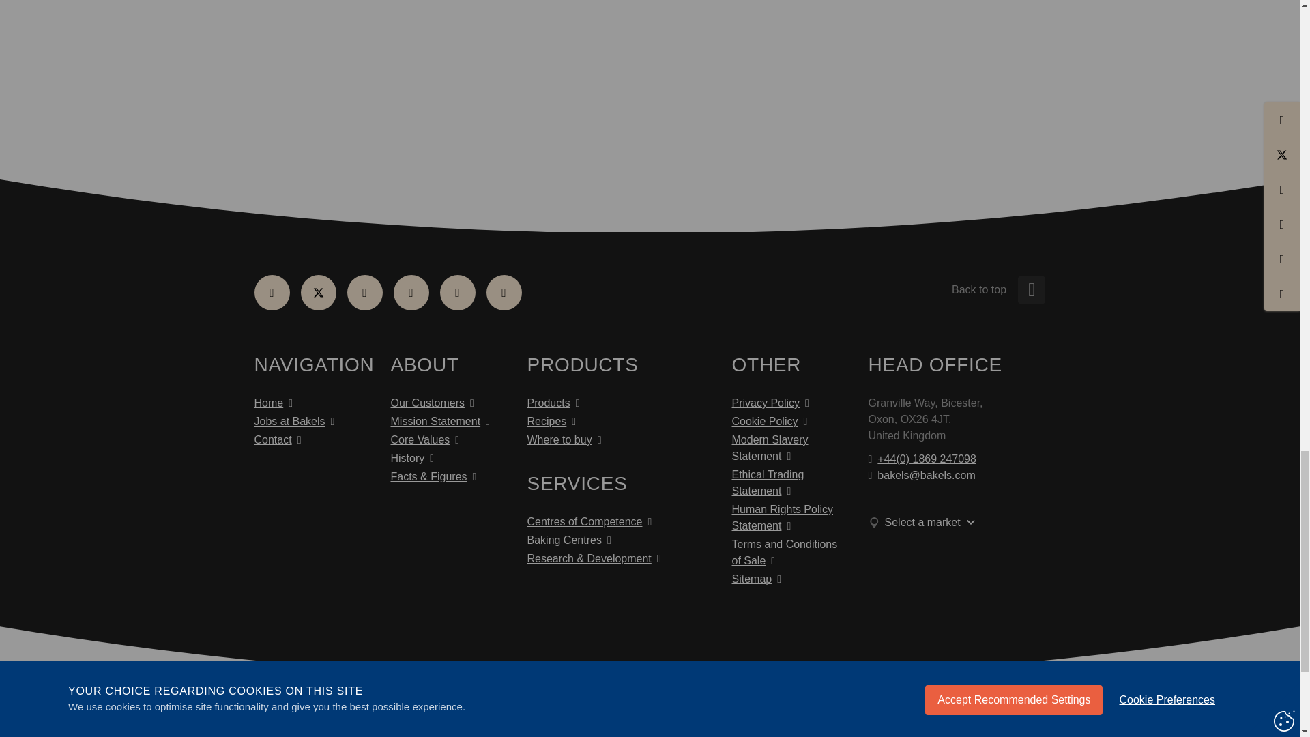 The image size is (1310, 737). What do you see at coordinates (1032, 289) in the screenshot?
I see `Back to top` at bounding box center [1032, 289].